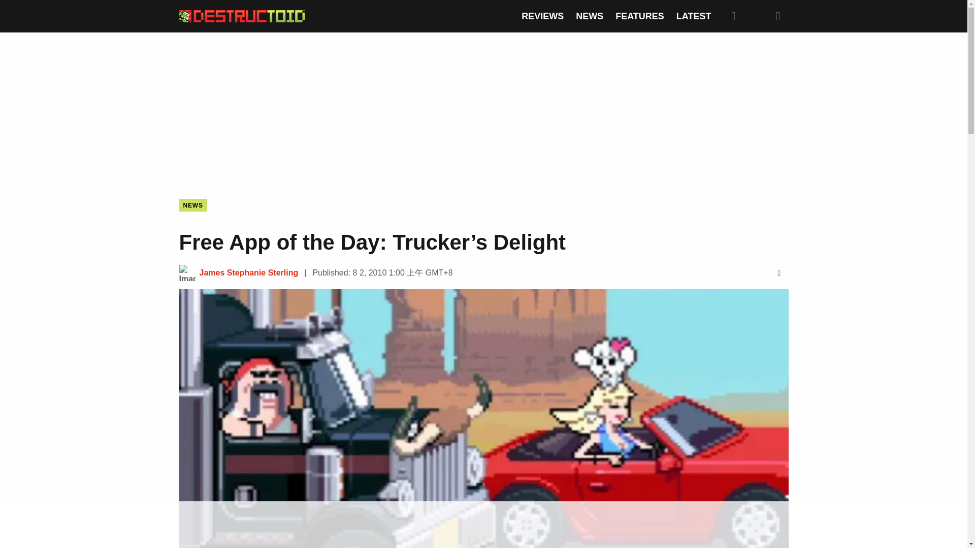  I want to click on 3rd party ad content, so click(483, 108).